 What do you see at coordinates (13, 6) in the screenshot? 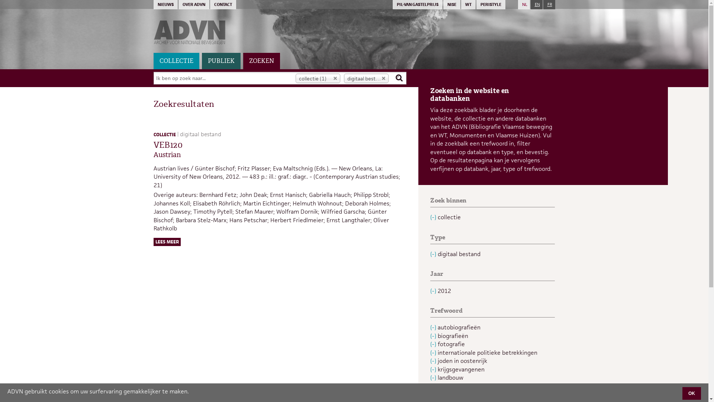
I see `Submit` at bounding box center [13, 6].